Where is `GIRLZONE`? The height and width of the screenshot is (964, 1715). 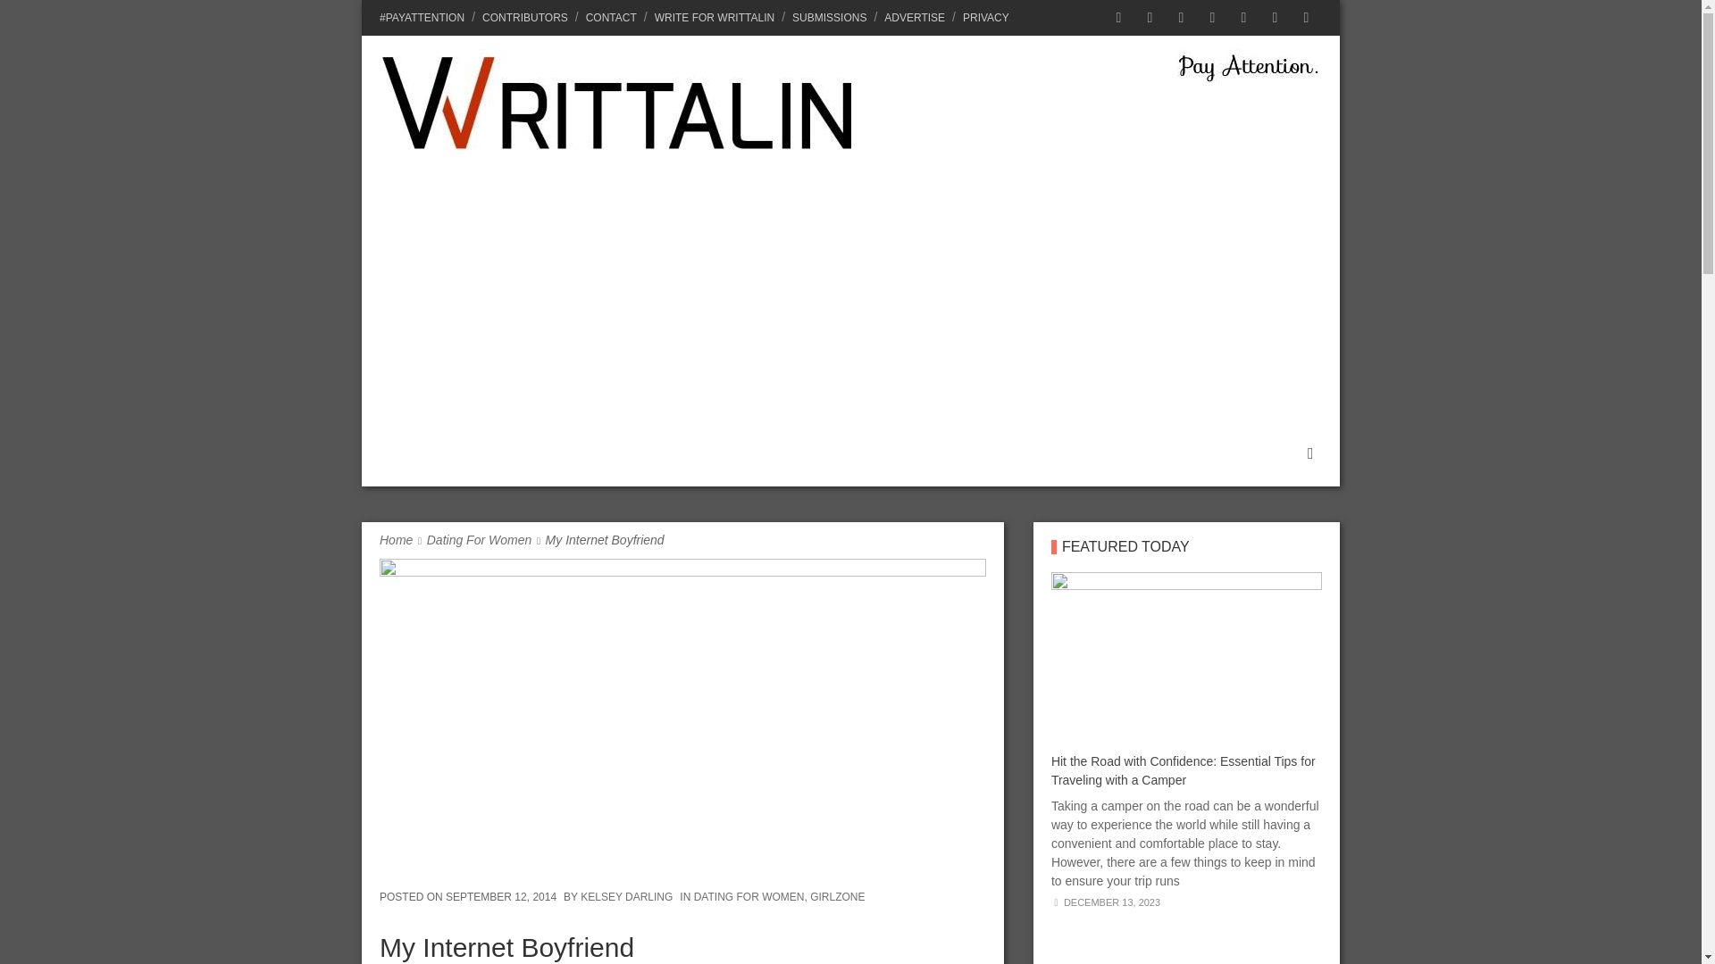 GIRLZONE is located at coordinates (836, 896).